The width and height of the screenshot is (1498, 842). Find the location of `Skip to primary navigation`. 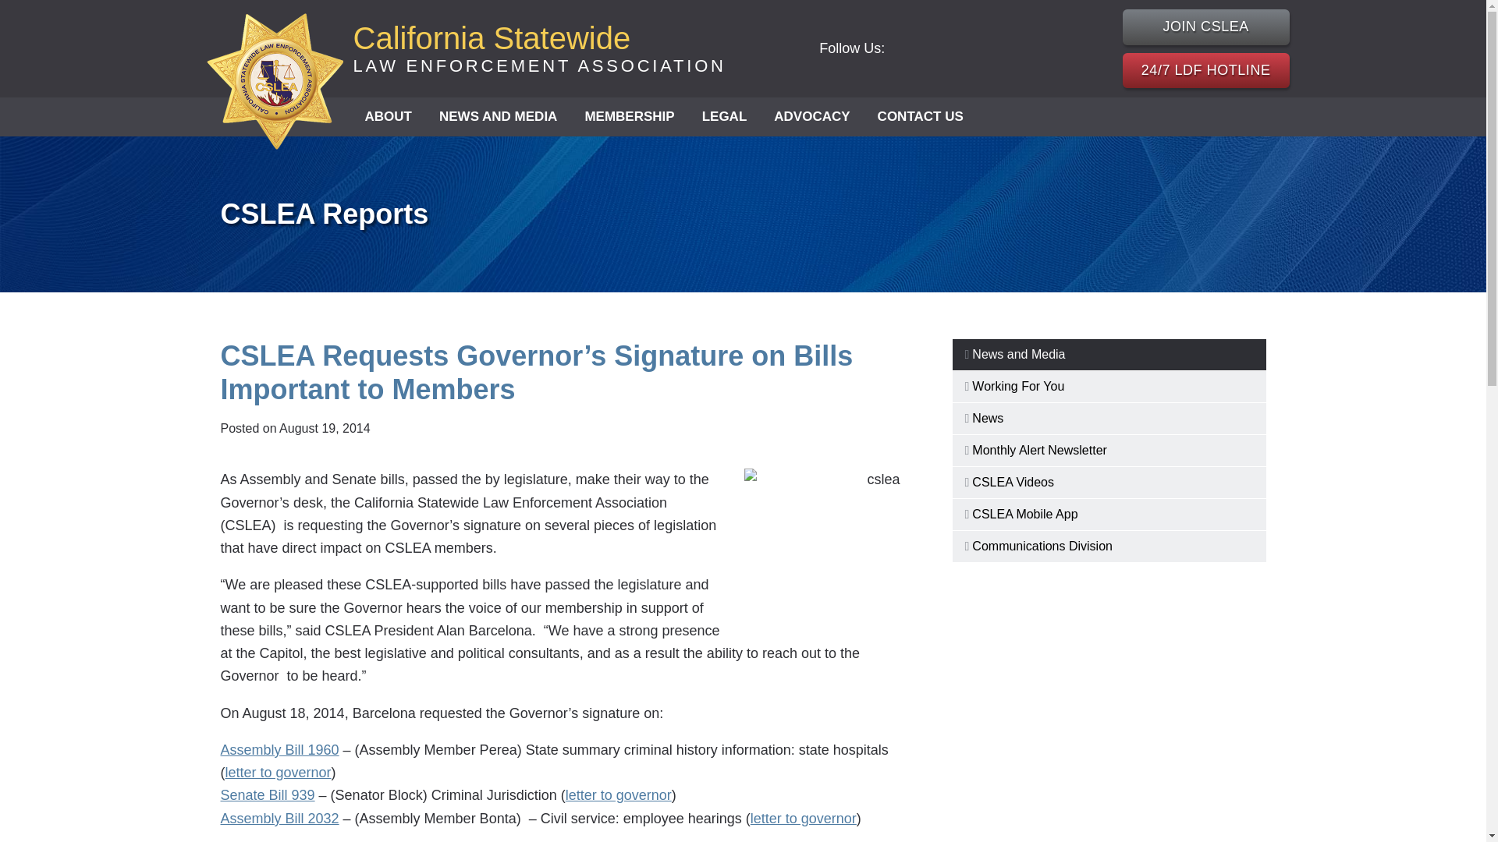

Skip to primary navigation is located at coordinates (538, 48).